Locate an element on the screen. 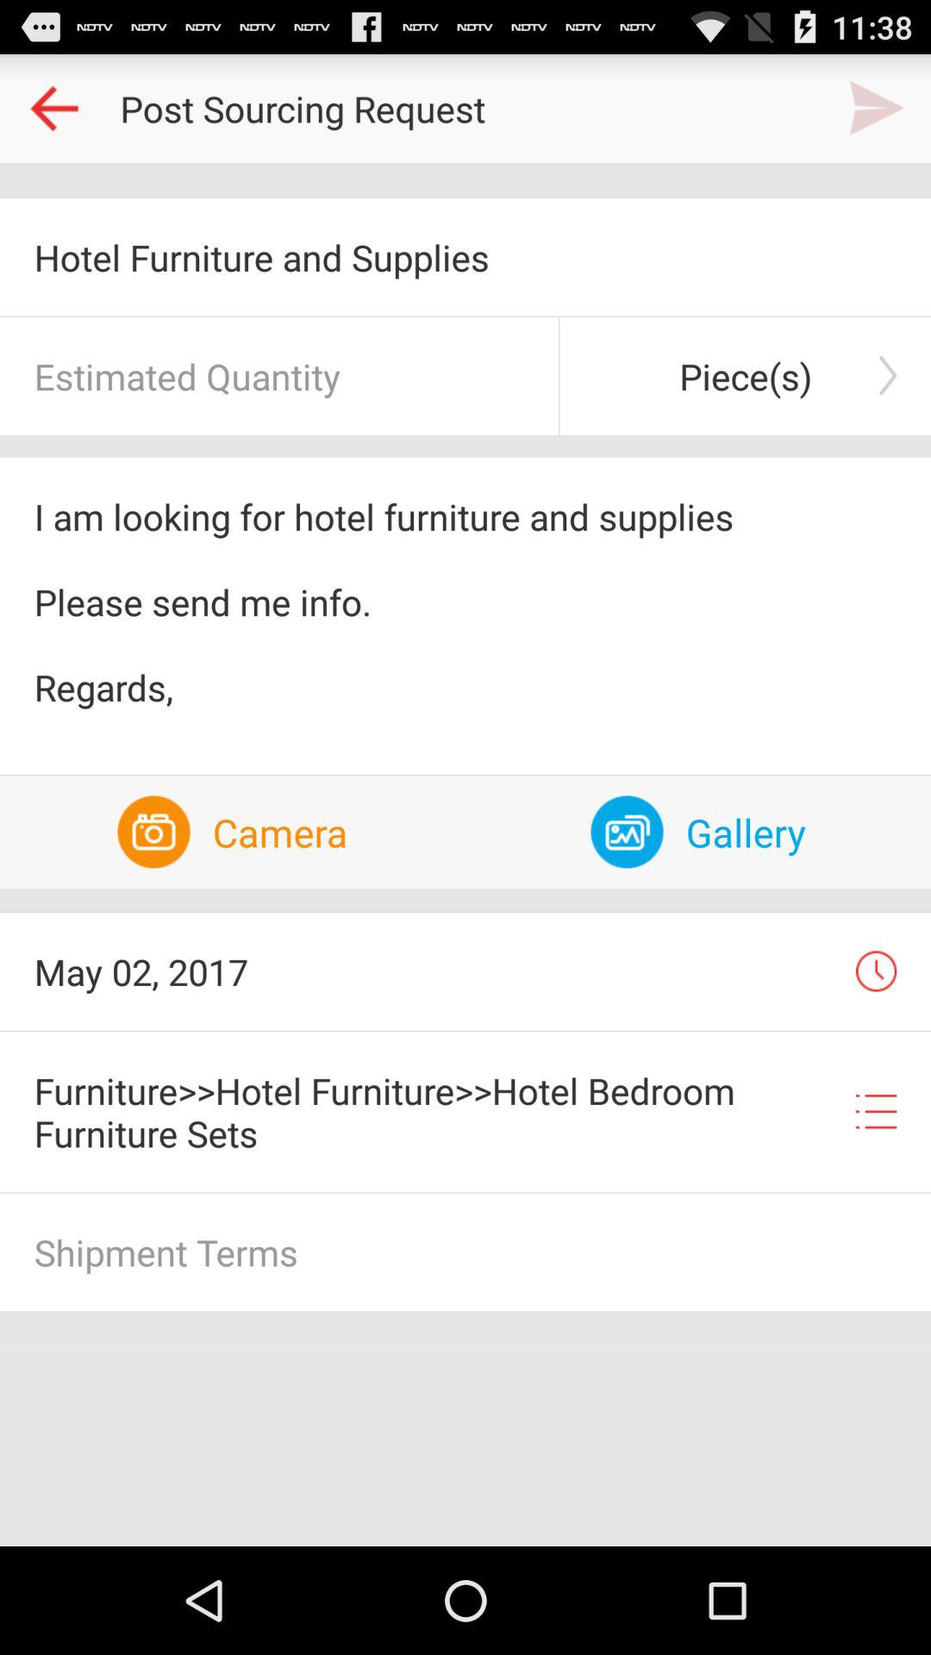 The height and width of the screenshot is (1655, 931). go to previous is located at coordinates (54, 109).